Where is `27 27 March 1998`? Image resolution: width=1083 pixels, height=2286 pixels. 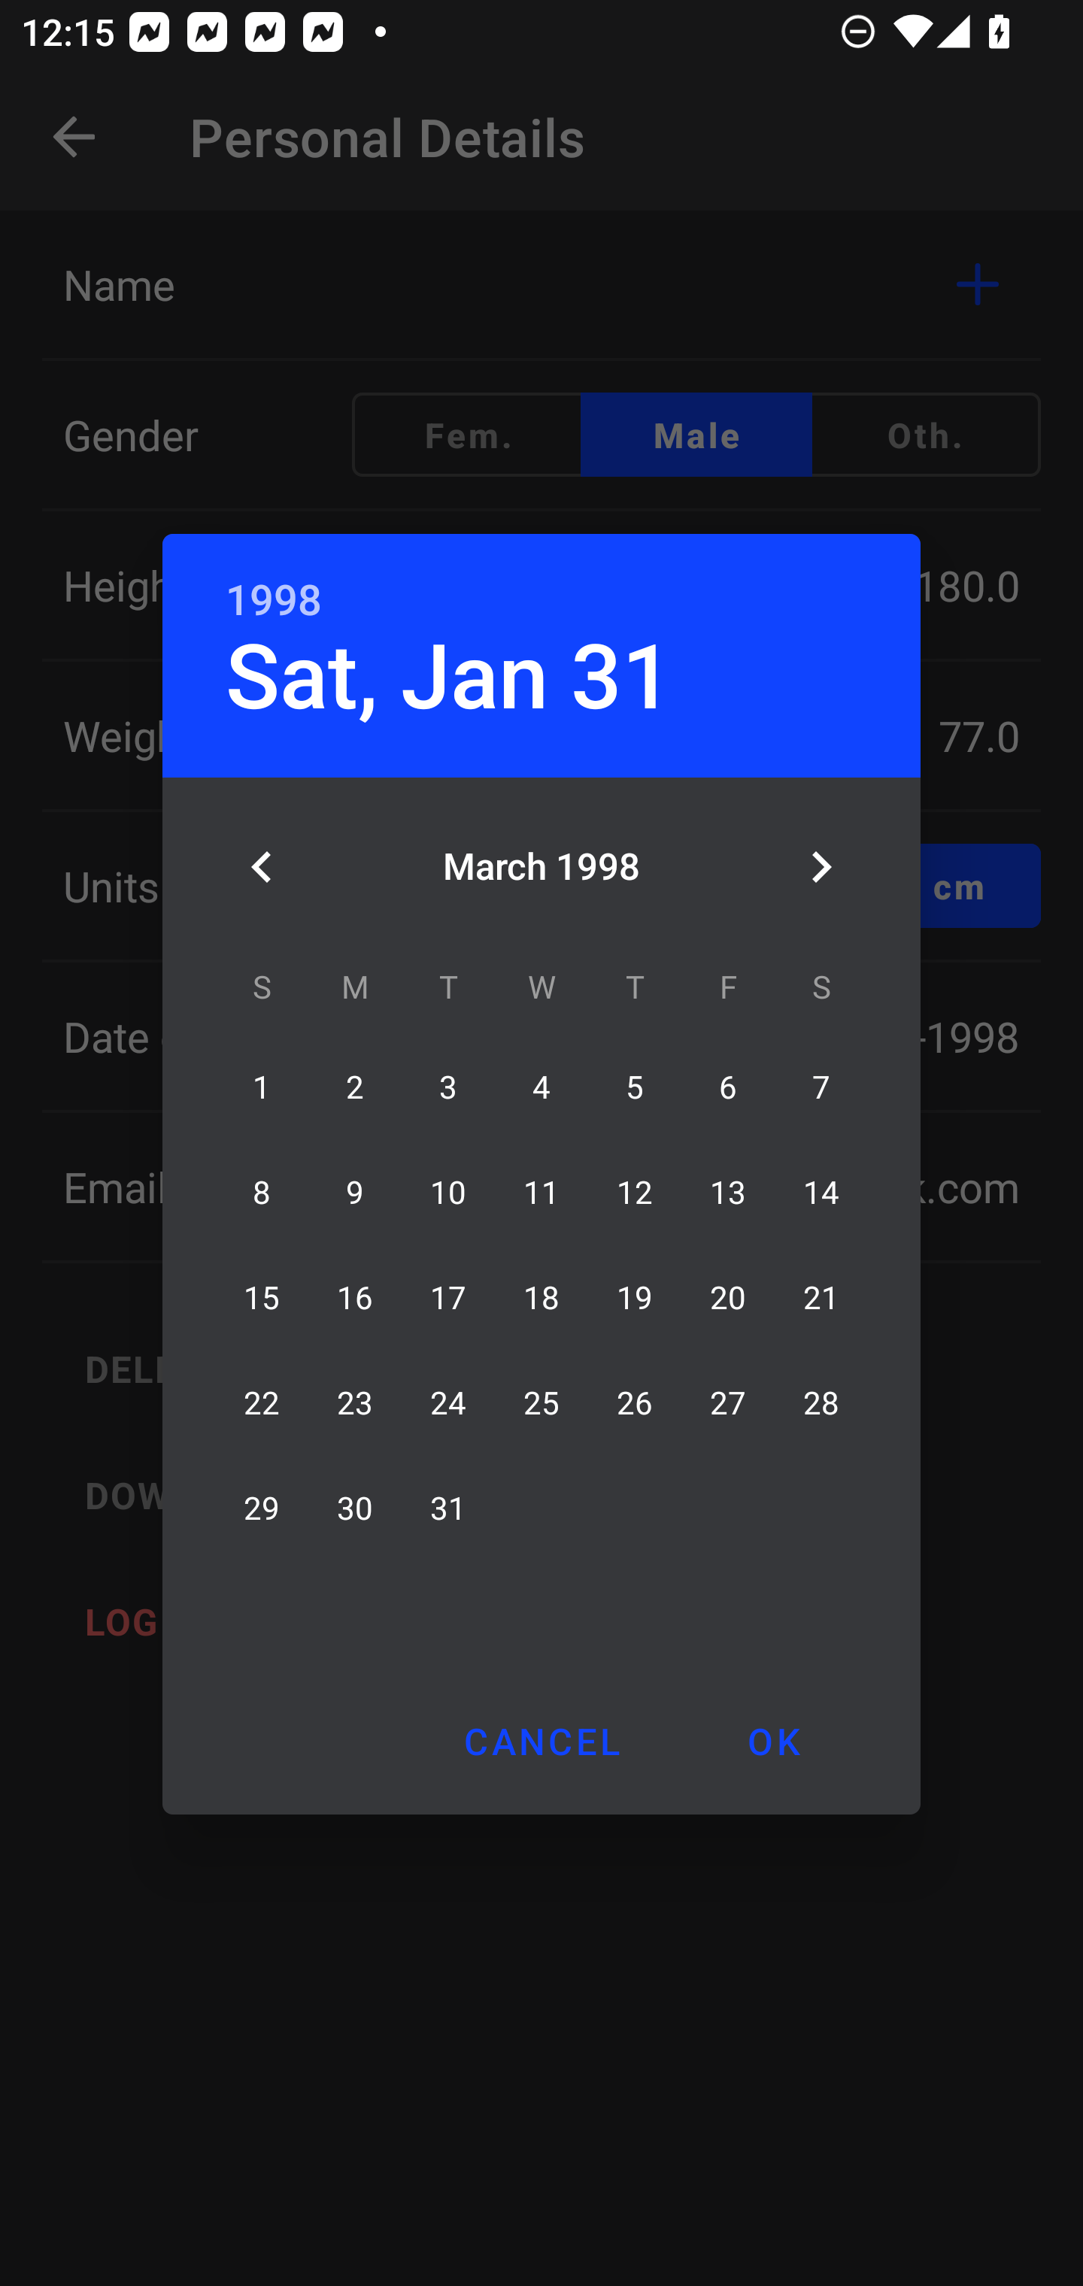 27 27 March 1998 is located at coordinates (727, 1403).